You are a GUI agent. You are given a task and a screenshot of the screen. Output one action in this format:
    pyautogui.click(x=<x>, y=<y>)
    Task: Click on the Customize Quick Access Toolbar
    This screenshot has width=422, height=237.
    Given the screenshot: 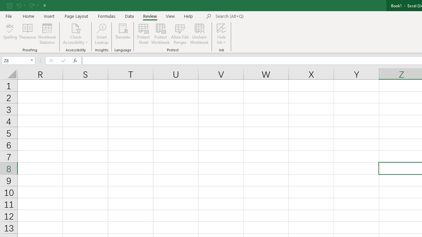 What is the action you would take?
    pyautogui.click(x=45, y=5)
    